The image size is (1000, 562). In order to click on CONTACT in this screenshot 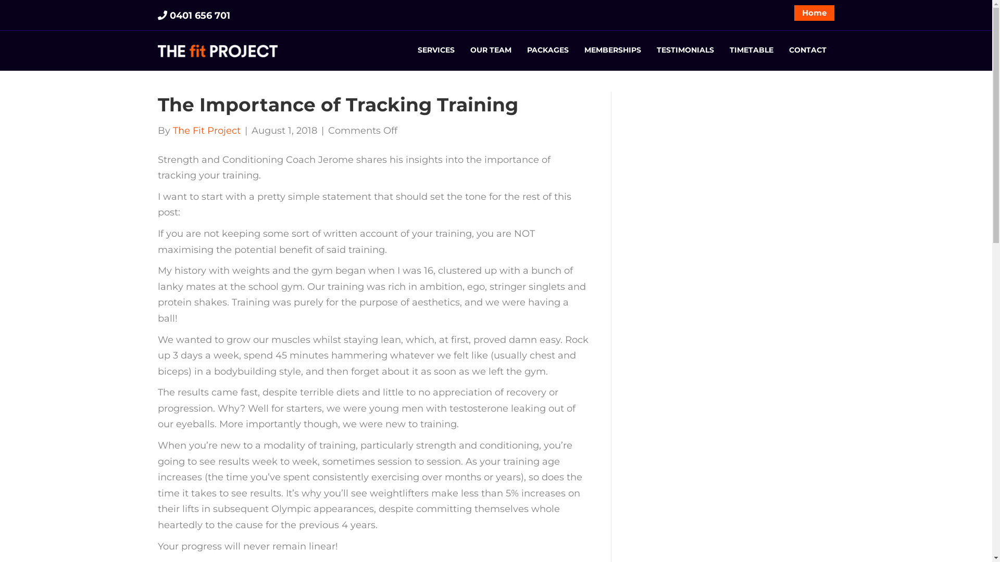, I will do `click(808, 50)`.